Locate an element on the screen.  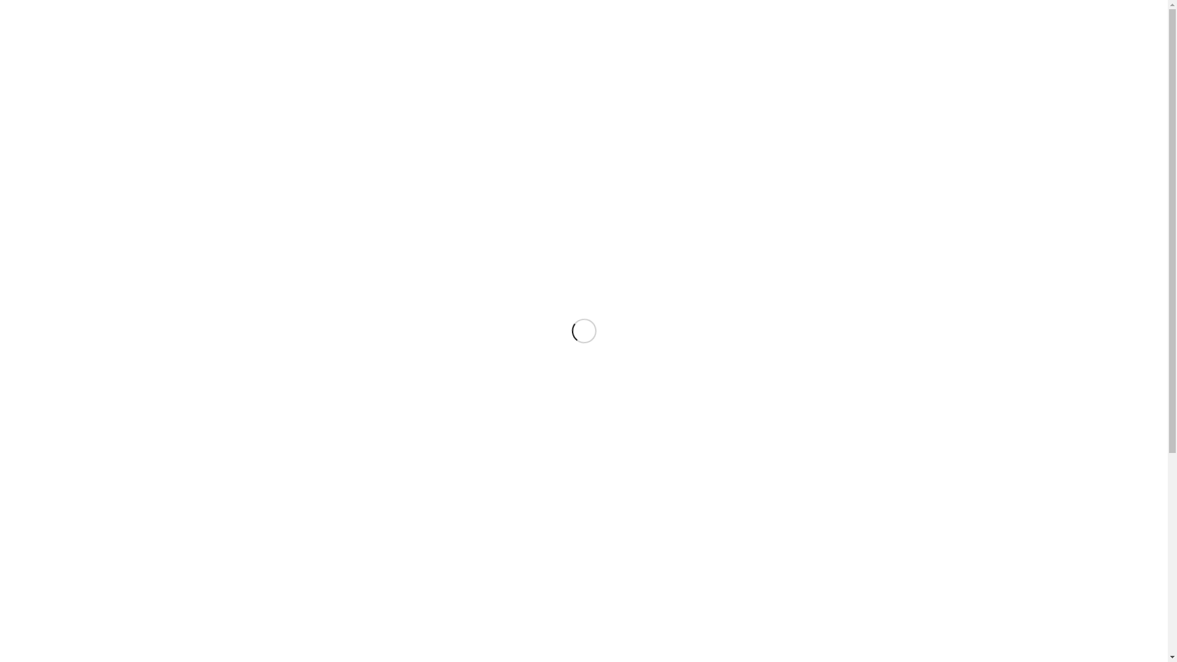
eildon is located at coordinates (392, 472).